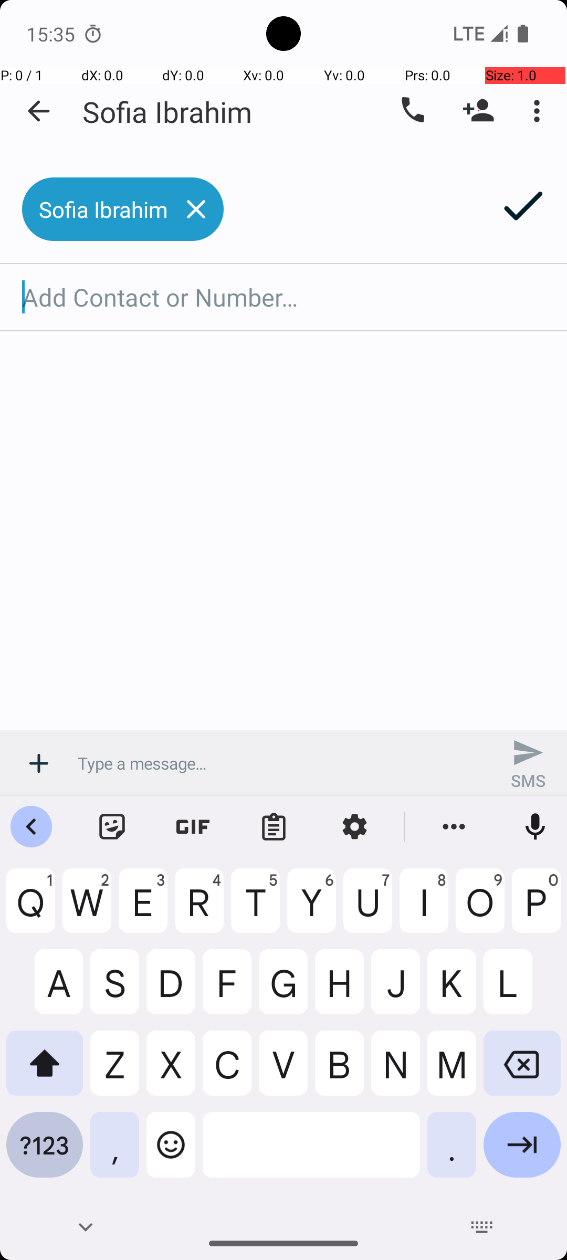 This screenshot has width=567, height=1260. Describe the element at coordinates (167, 111) in the screenshot. I see `Sofia Ibrahim` at that location.